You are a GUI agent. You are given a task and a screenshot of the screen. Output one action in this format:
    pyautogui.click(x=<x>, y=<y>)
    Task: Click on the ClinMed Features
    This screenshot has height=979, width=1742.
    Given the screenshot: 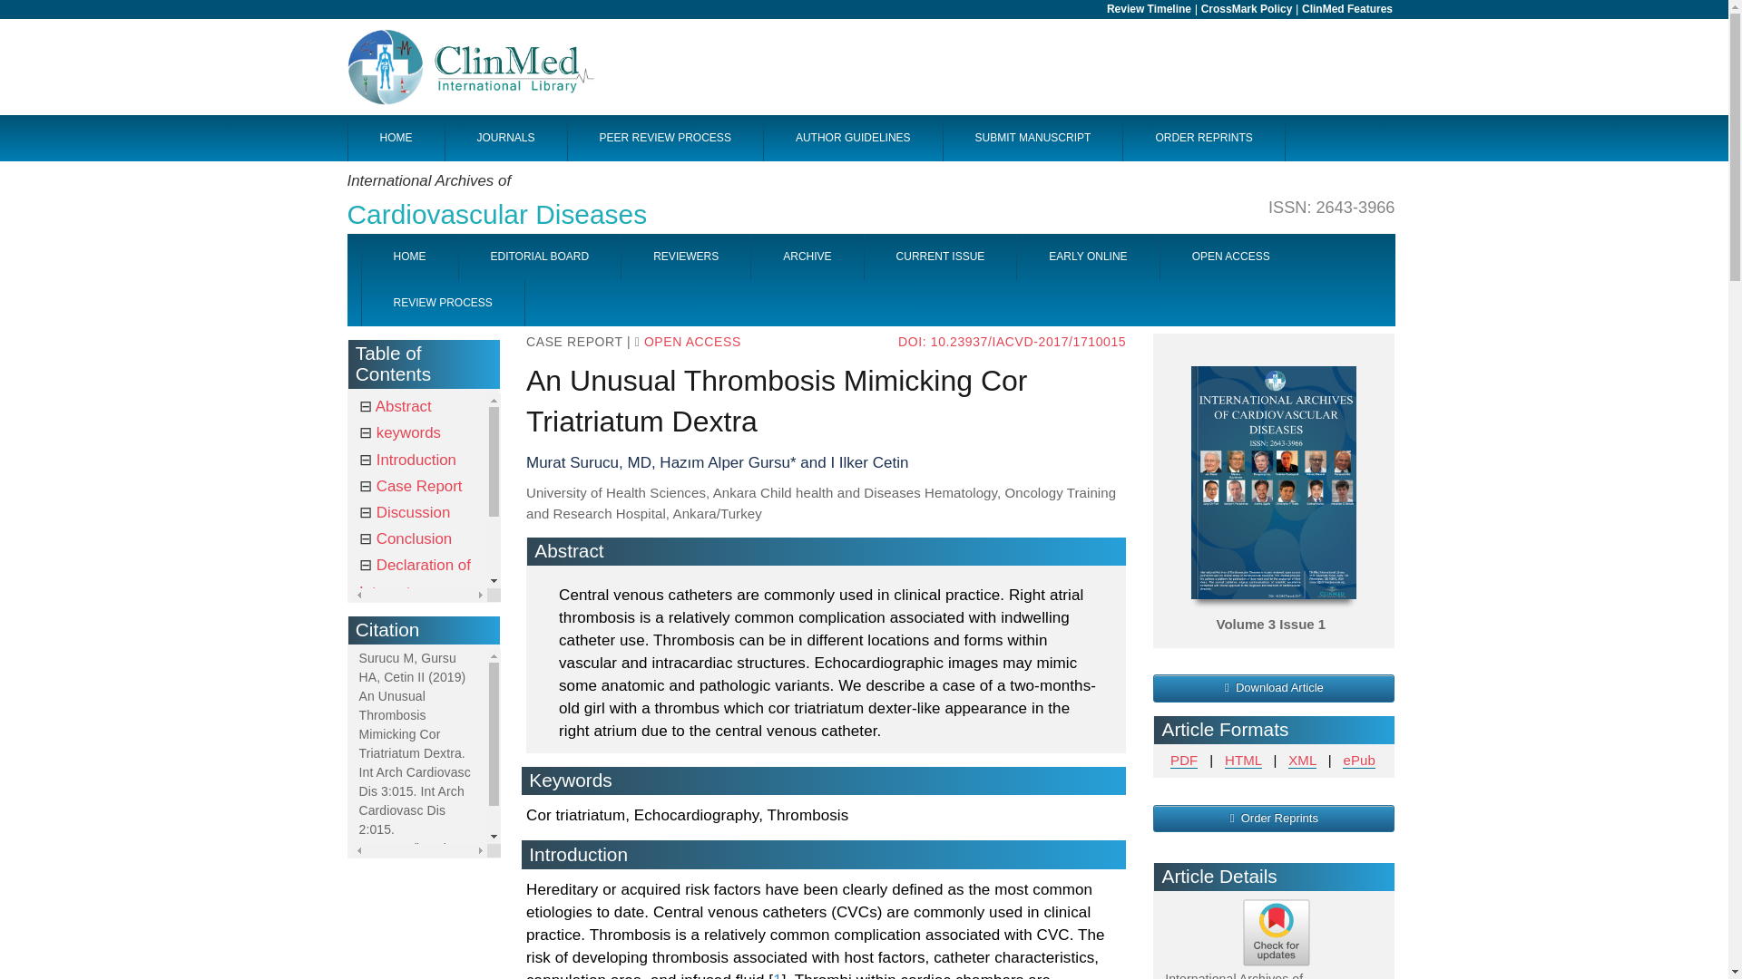 What is the action you would take?
    pyautogui.click(x=399, y=432)
    